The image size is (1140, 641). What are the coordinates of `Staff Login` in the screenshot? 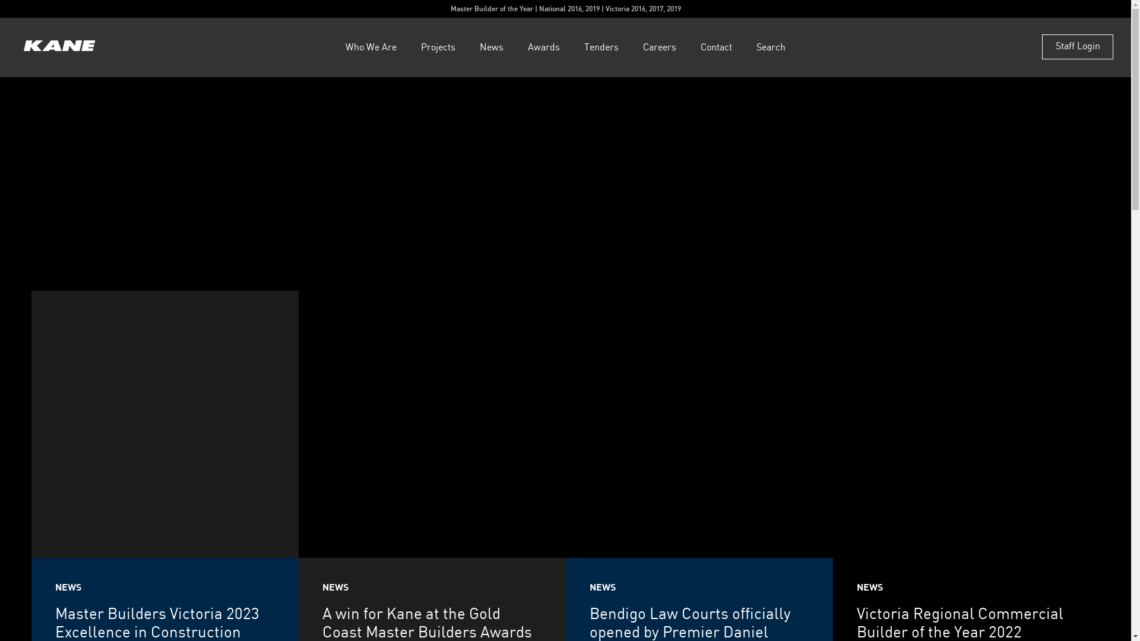 It's located at (1078, 47).